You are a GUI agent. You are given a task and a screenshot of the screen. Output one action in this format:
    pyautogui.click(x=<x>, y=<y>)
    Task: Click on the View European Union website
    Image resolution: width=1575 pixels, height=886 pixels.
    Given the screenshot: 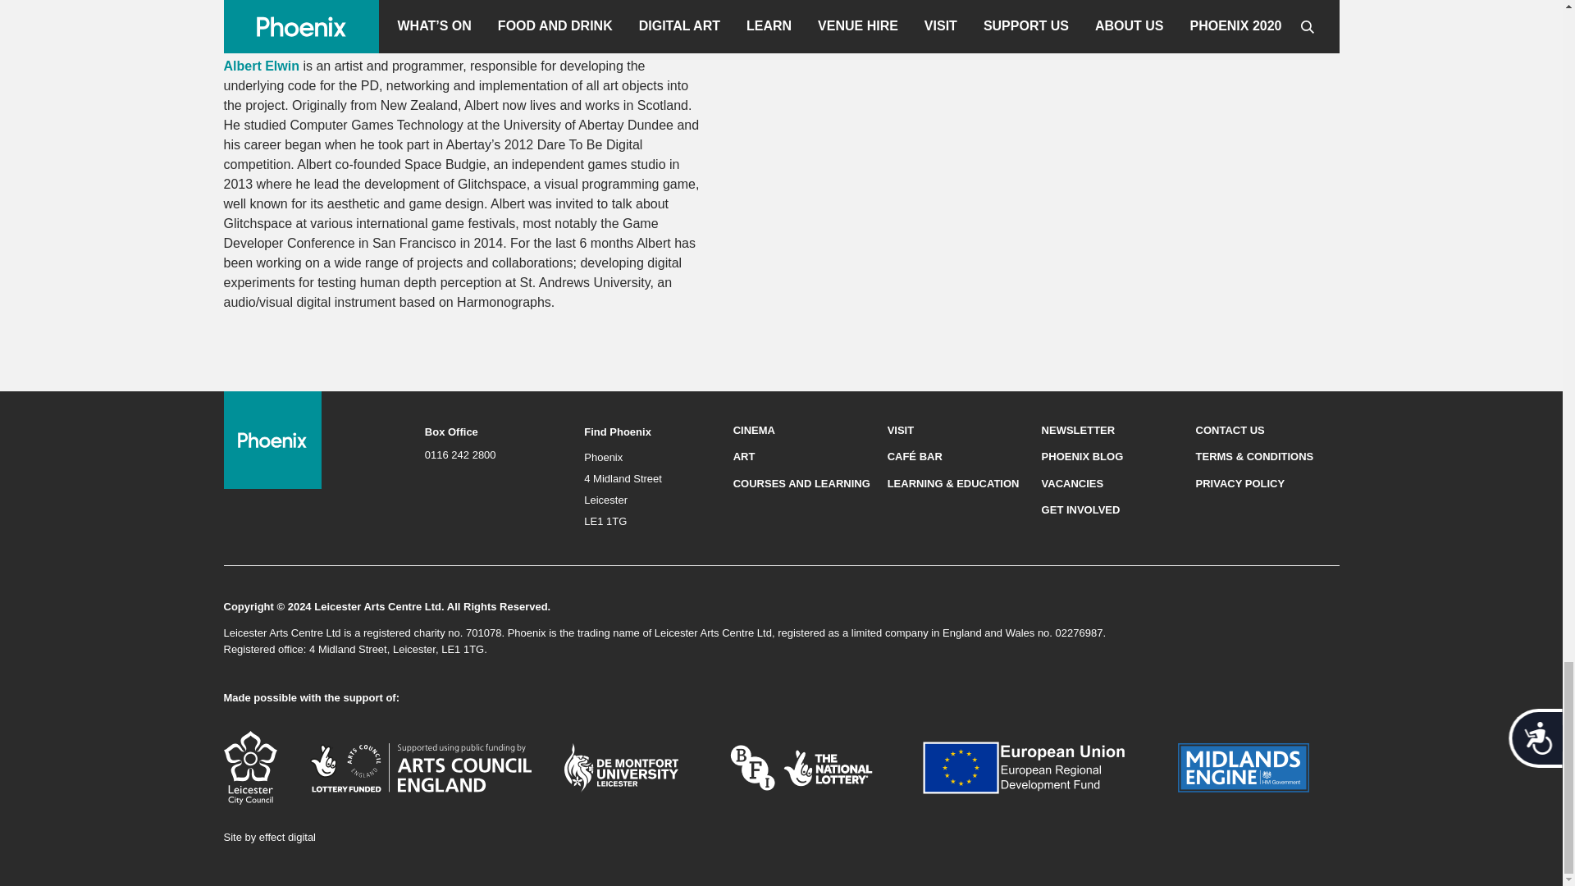 What is the action you would take?
    pyautogui.click(x=1034, y=766)
    